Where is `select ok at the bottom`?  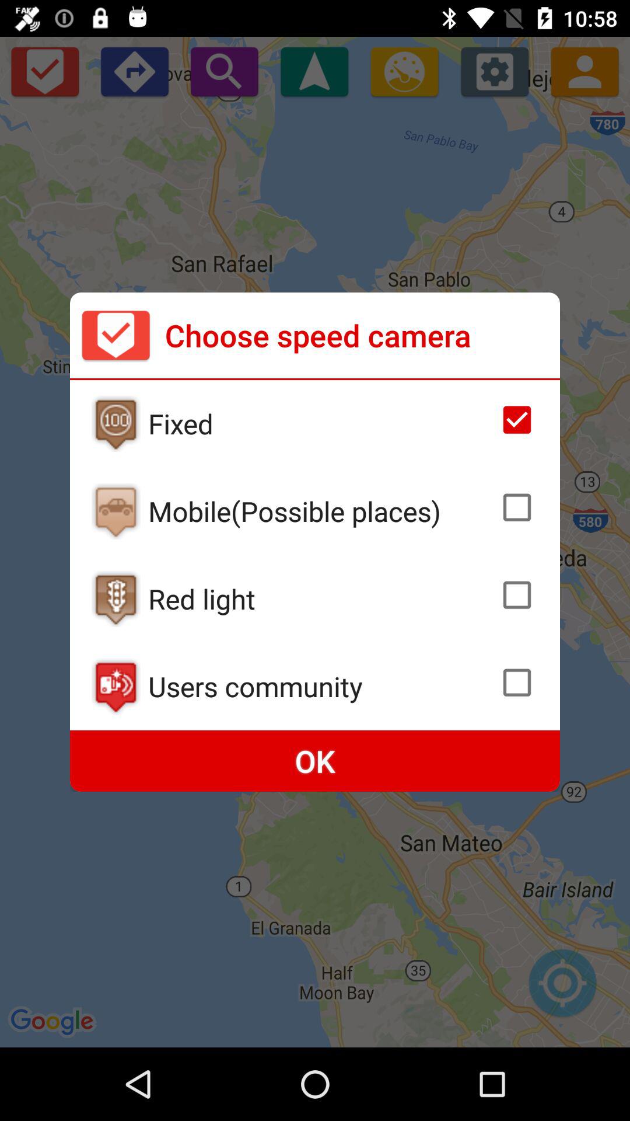
select ok at the bottom is located at coordinates (315, 761).